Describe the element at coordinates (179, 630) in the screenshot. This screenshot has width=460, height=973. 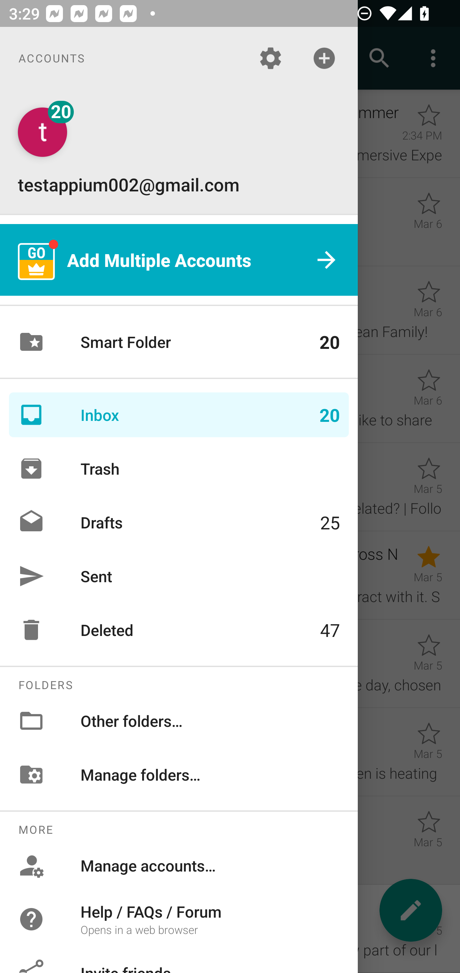
I see `Deleted 47` at that location.